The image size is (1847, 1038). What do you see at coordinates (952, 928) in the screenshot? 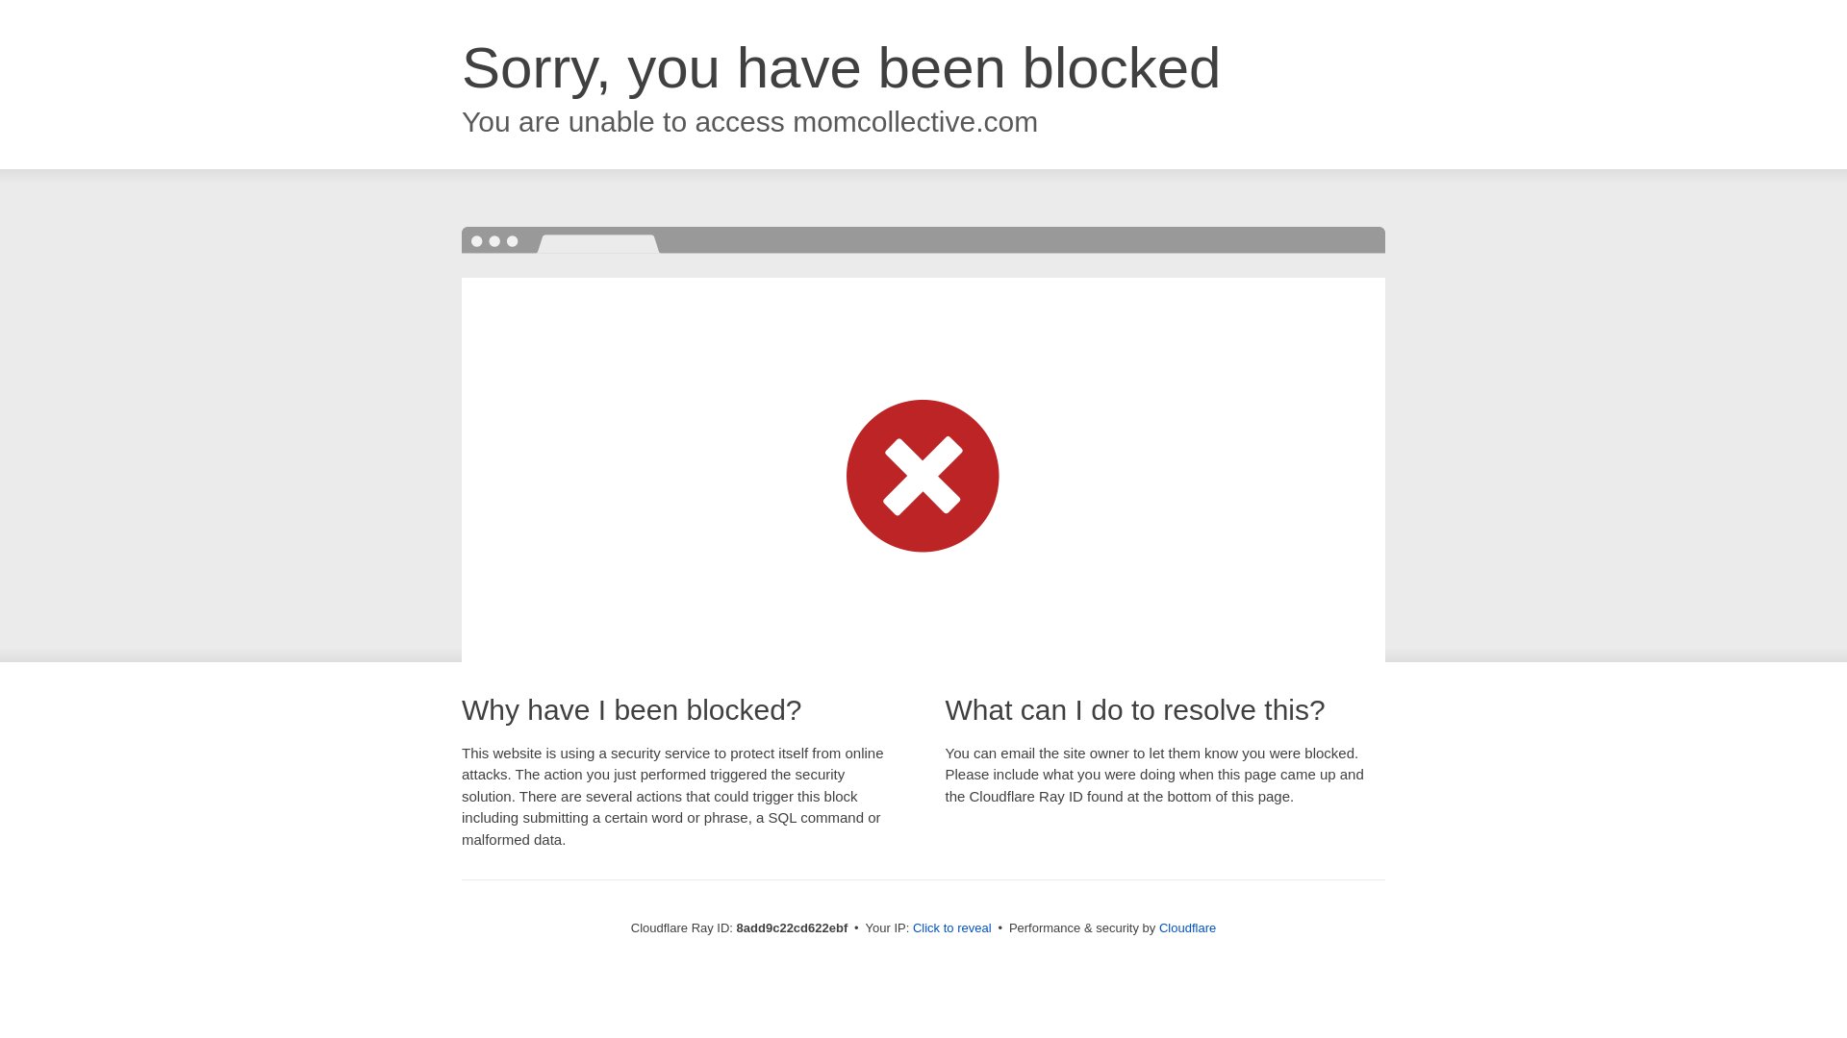
I see `Click to reveal` at bounding box center [952, 928].